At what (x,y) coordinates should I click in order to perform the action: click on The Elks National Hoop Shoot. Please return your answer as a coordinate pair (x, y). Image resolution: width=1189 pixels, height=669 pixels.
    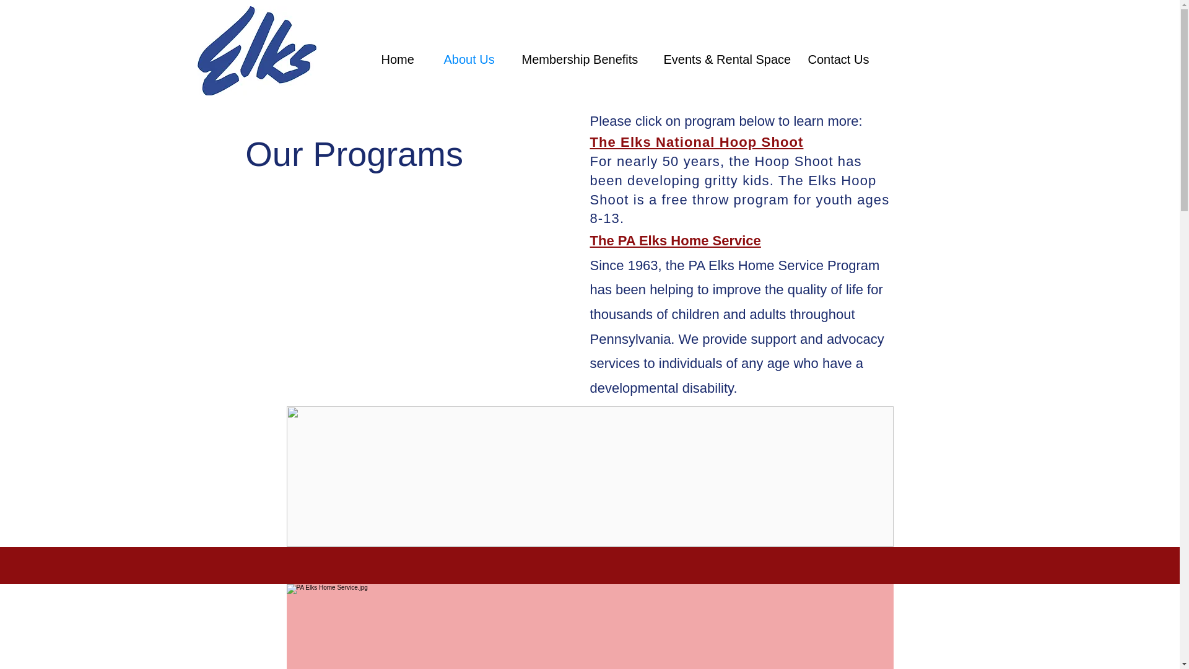
    Looking at the image, I should click on (696, 142).